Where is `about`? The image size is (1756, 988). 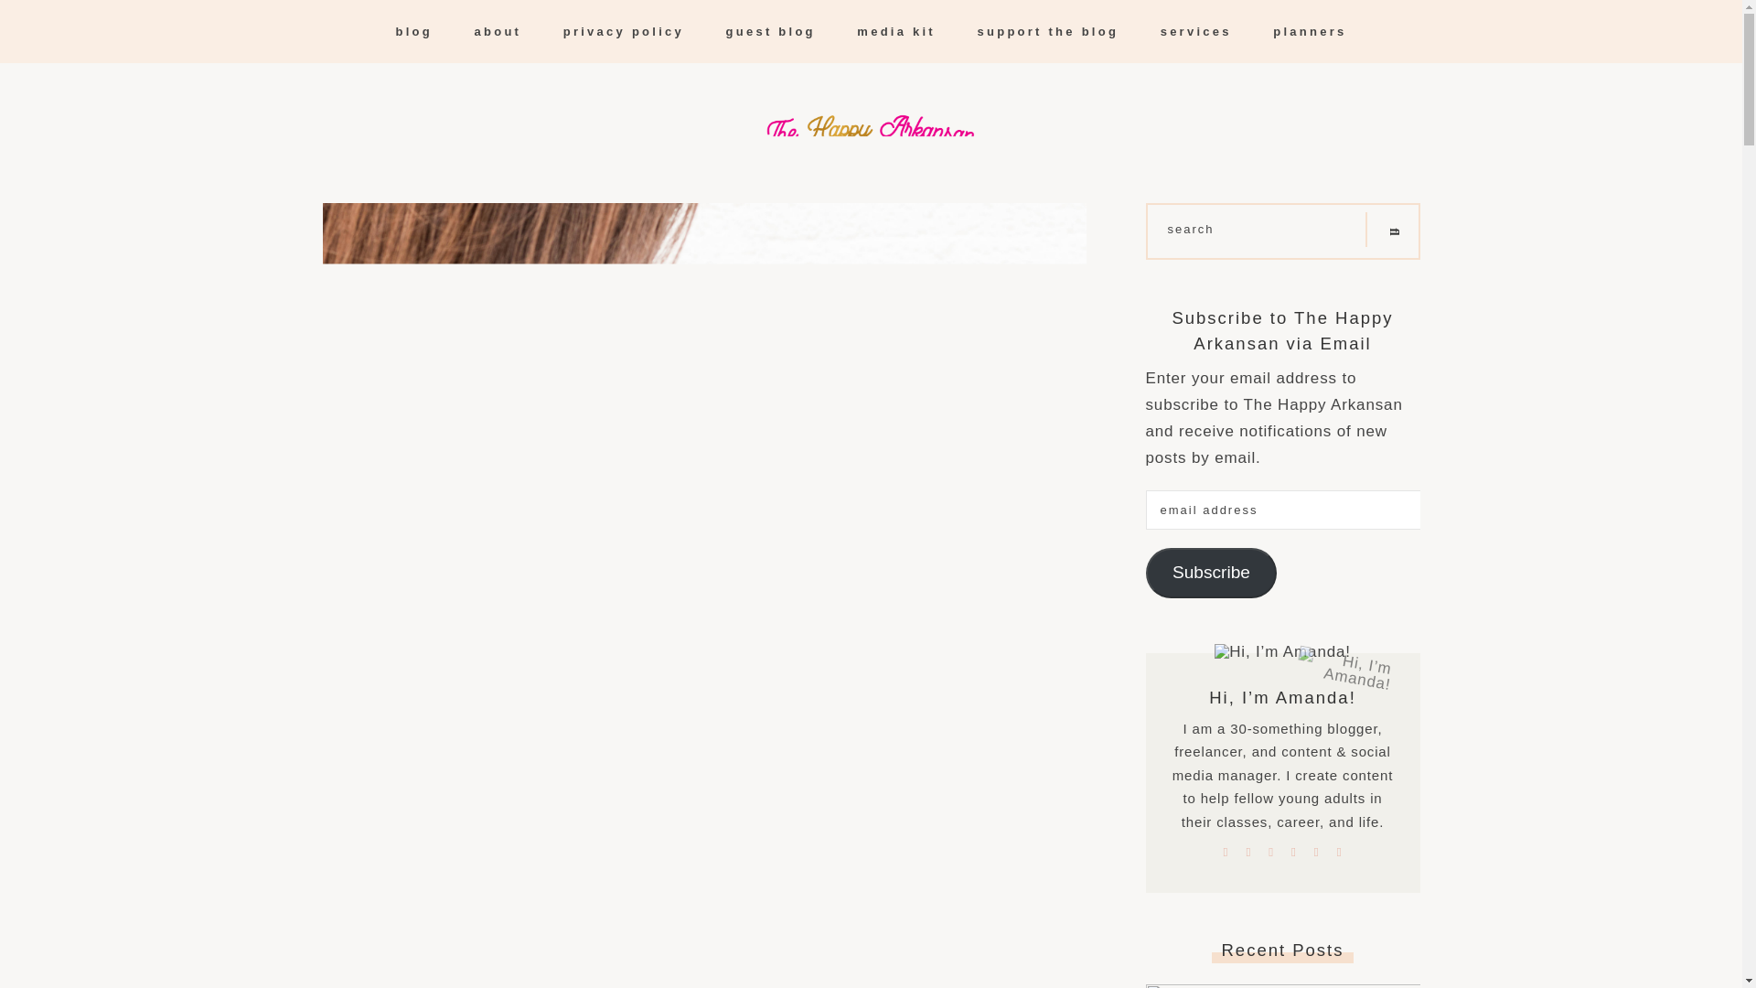 about is located at coordinates (498, 31).